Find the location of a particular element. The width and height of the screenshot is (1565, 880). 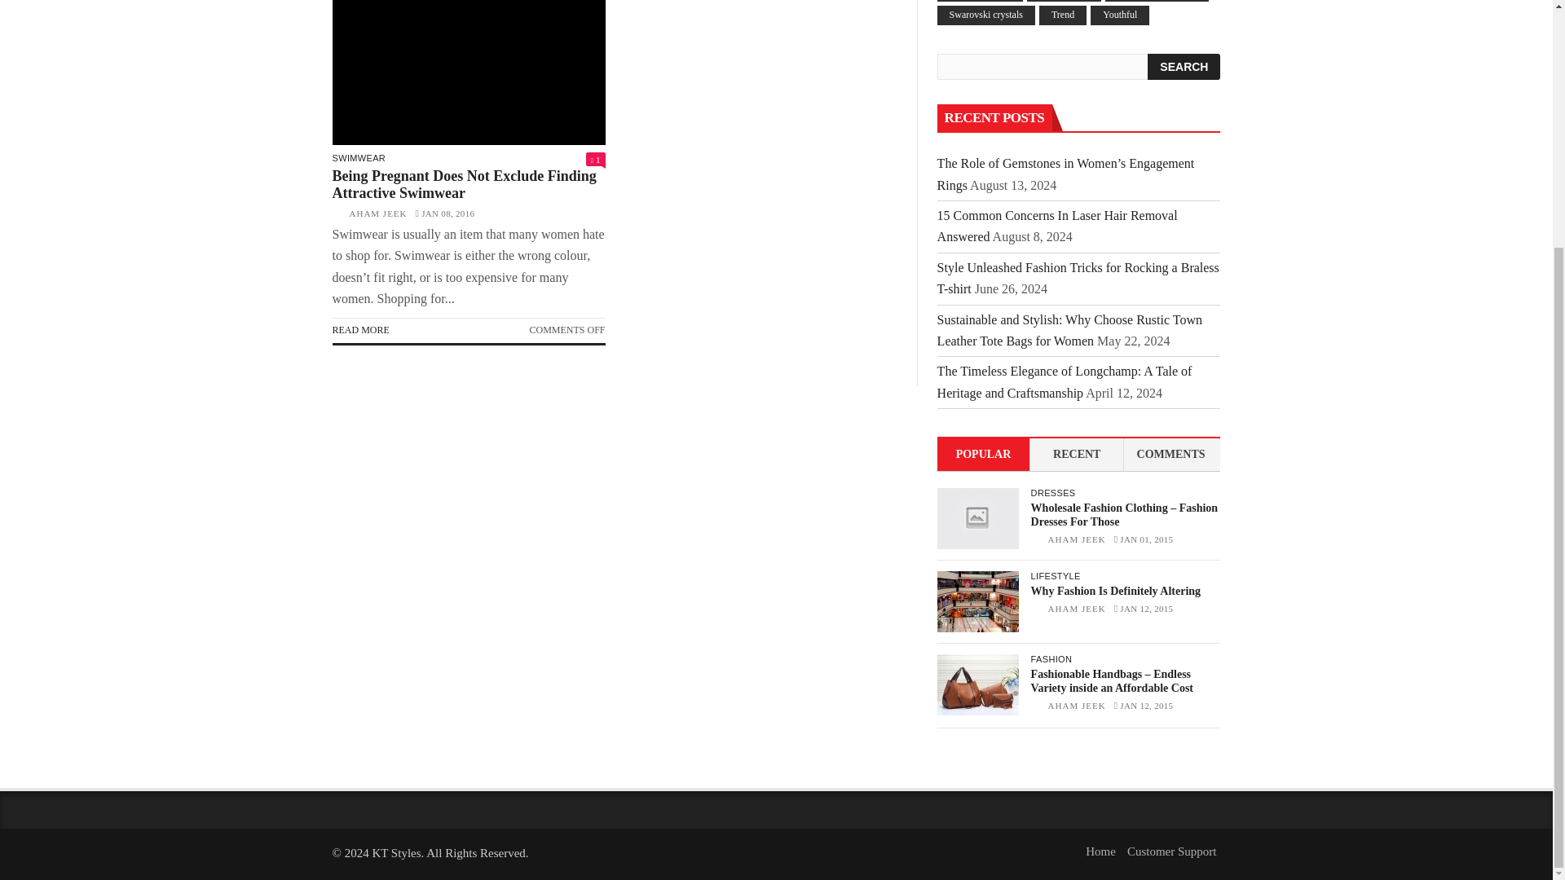

Being Pregnant Does Not Exclude Finding Attractive Swimwear is located at coordinates (469, 73).